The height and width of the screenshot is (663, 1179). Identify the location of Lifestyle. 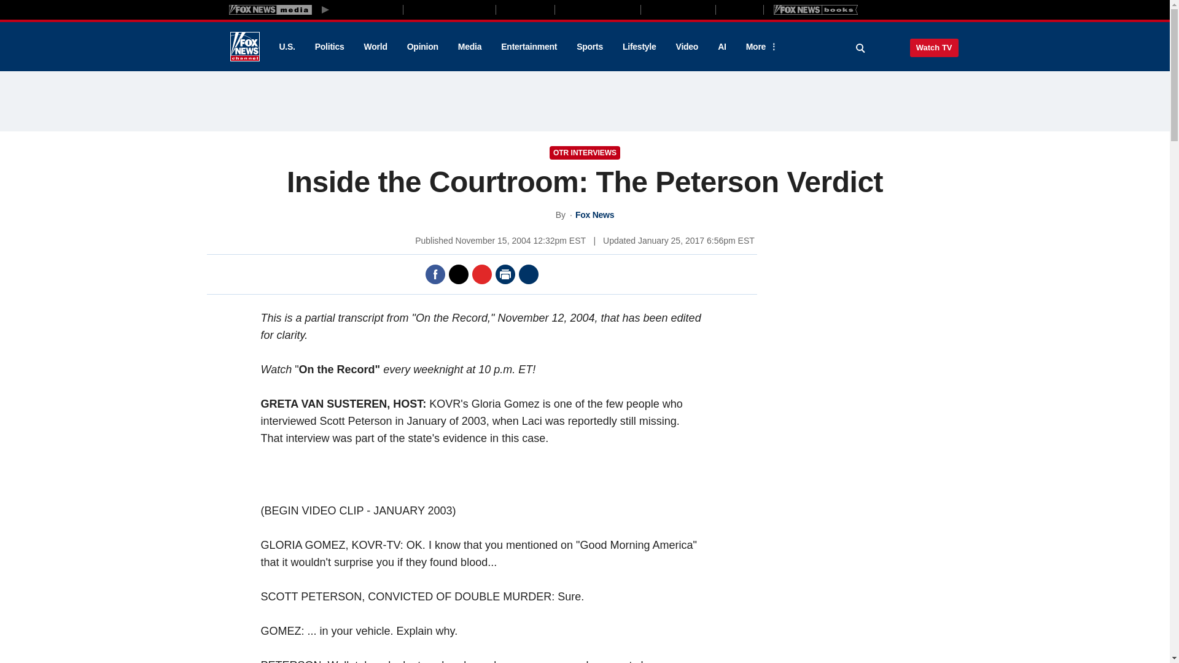
(639, 47).